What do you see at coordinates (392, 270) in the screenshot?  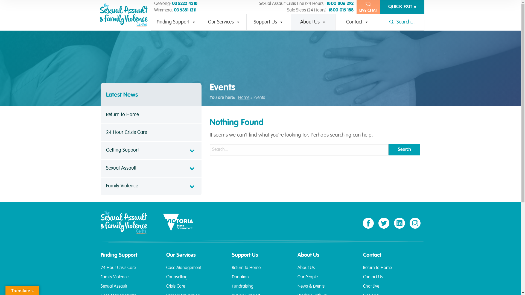 I see `Return to Home` at bounding box center [392, 270].